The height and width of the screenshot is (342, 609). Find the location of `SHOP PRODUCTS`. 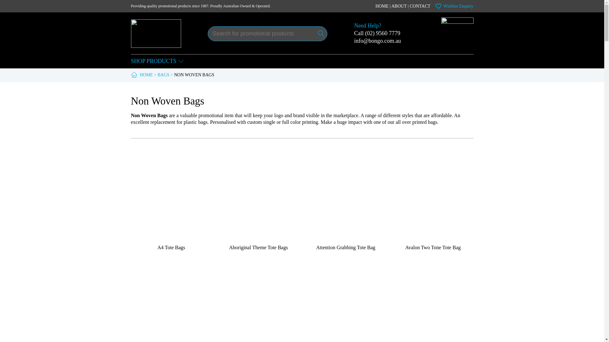

SHOP PRODUCTS is located at coordinates (157, 61).